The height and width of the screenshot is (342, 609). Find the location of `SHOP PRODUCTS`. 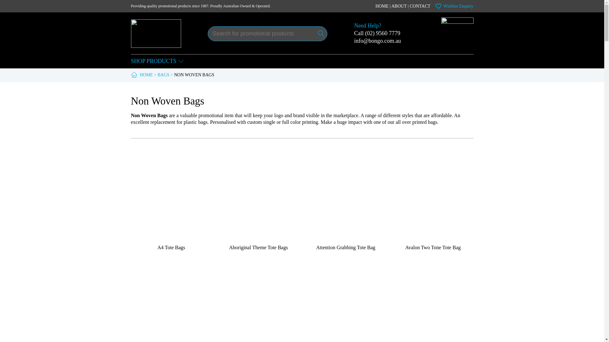

SHOP PRODUCTS is located at coordinates (157, 61).